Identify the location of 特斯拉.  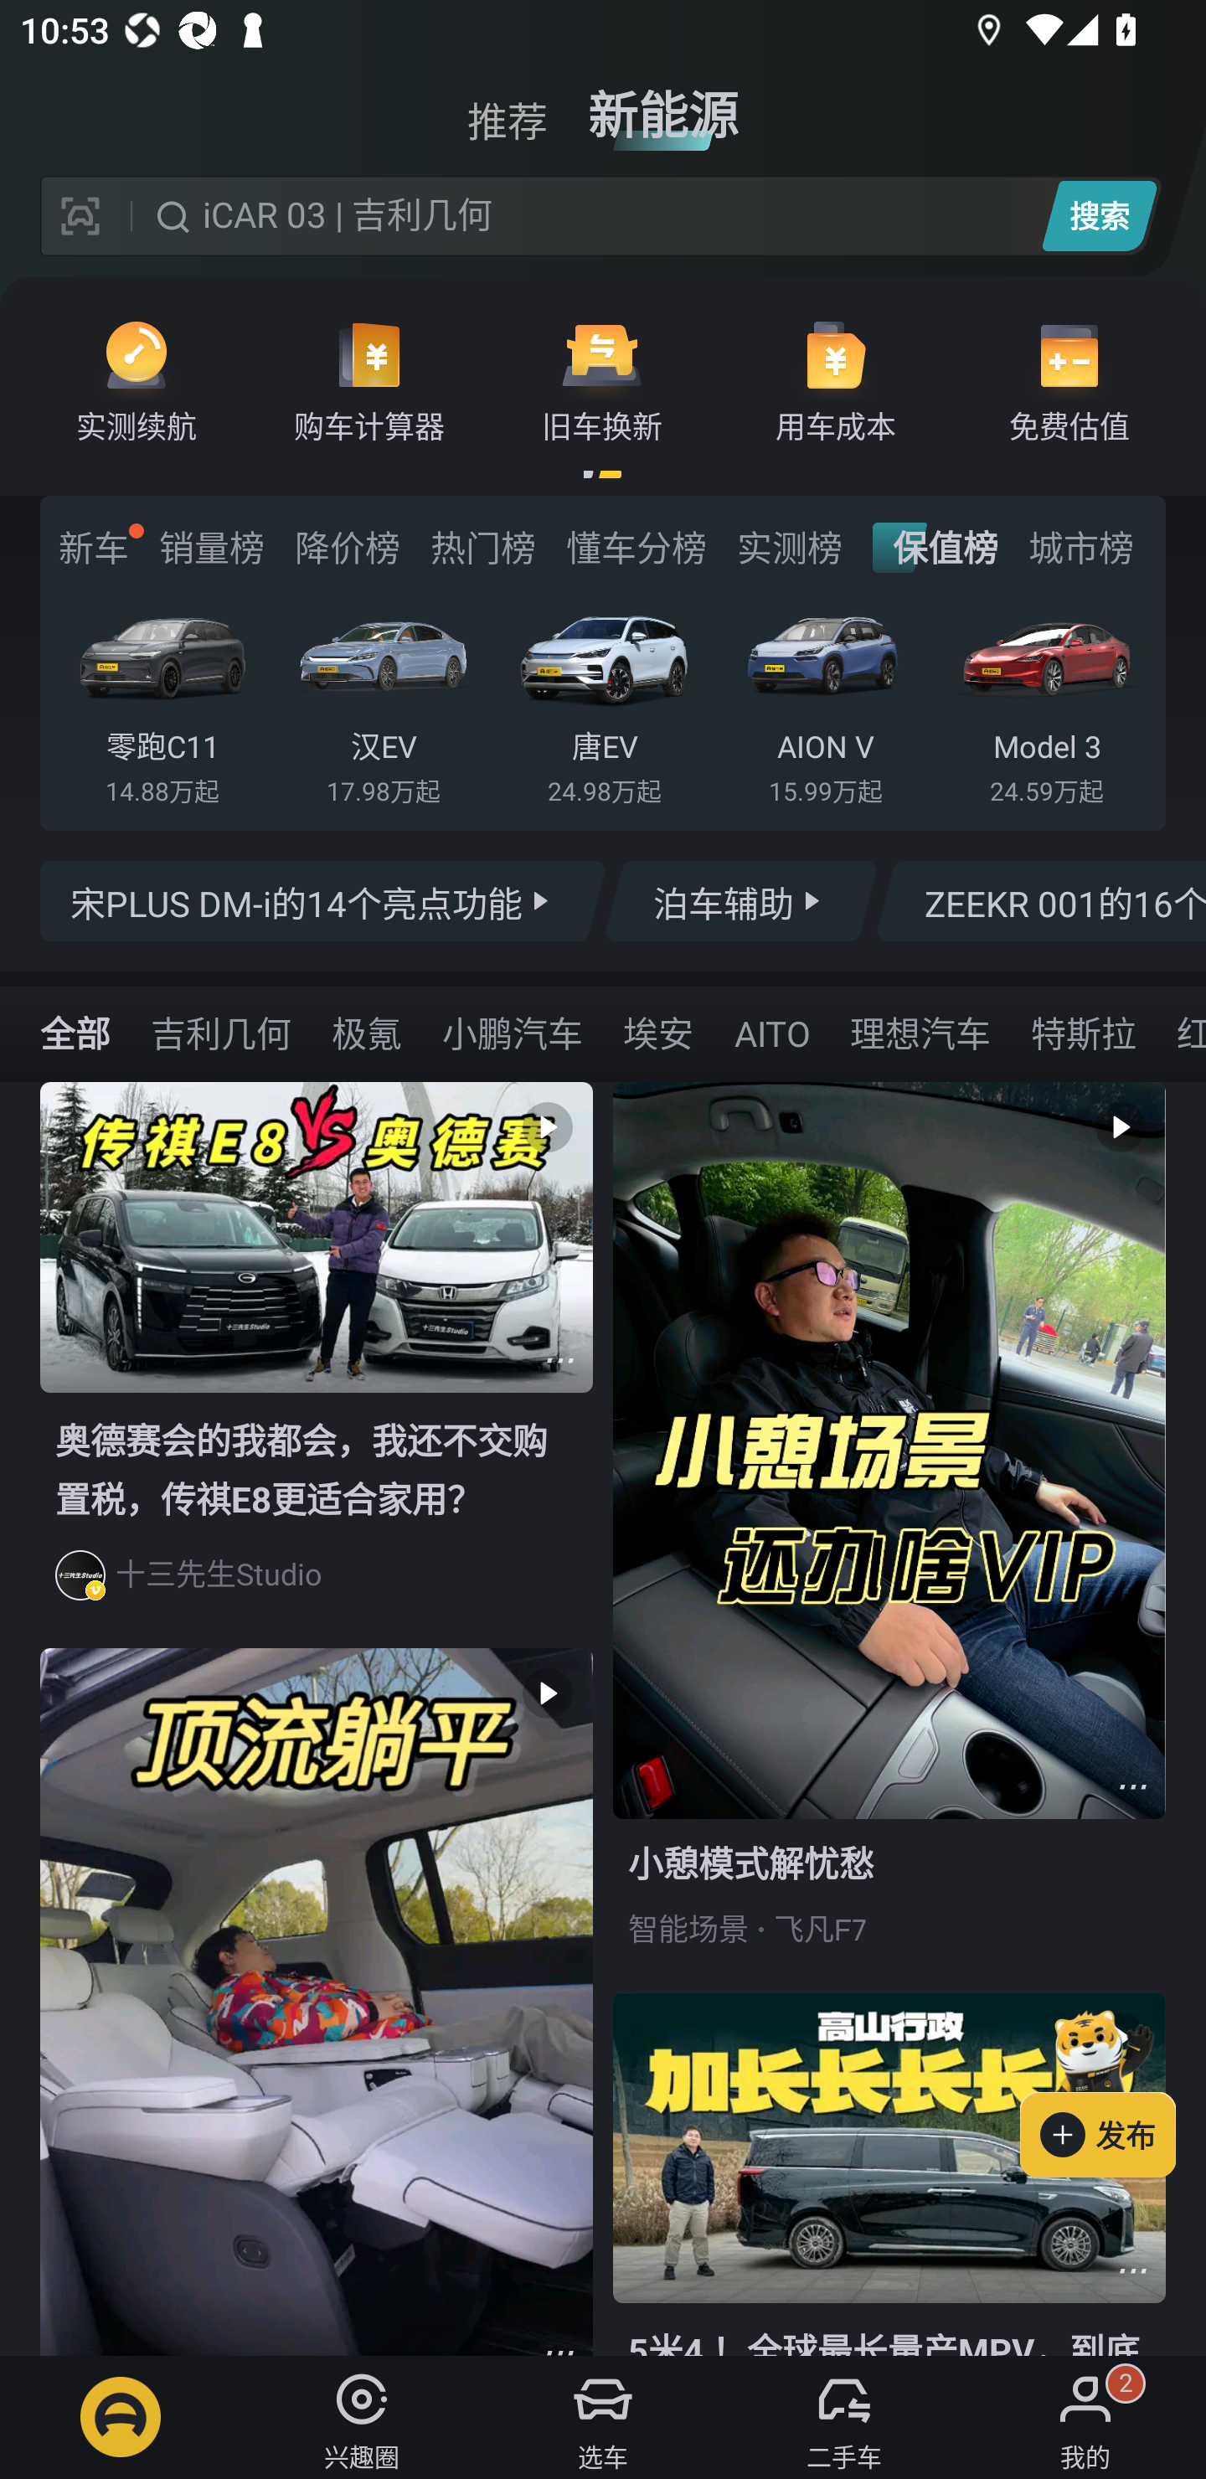
(1083, 1032).